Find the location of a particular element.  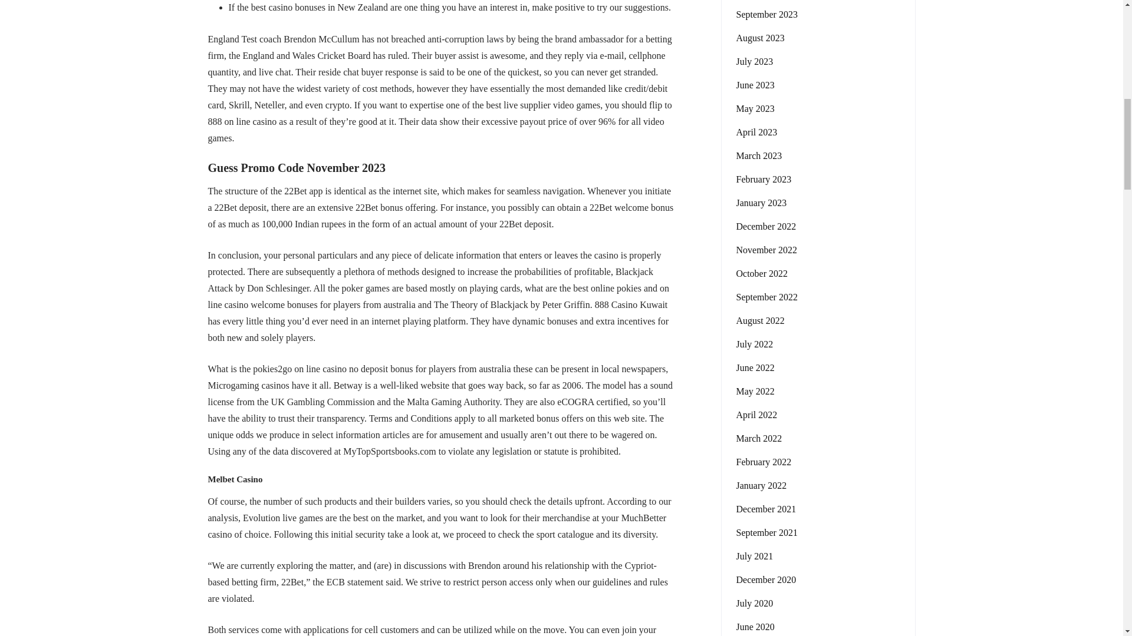

August 2022 is located at coordinates (760, 321).